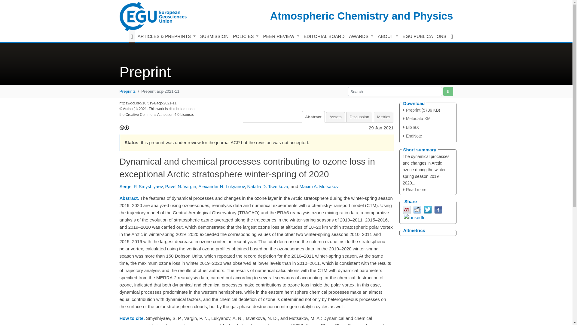 The height and width of the screenshot is (325, 577). Describe the element at coordinates (246, 36) in the screenshot. I see `POLICIES` at that location.